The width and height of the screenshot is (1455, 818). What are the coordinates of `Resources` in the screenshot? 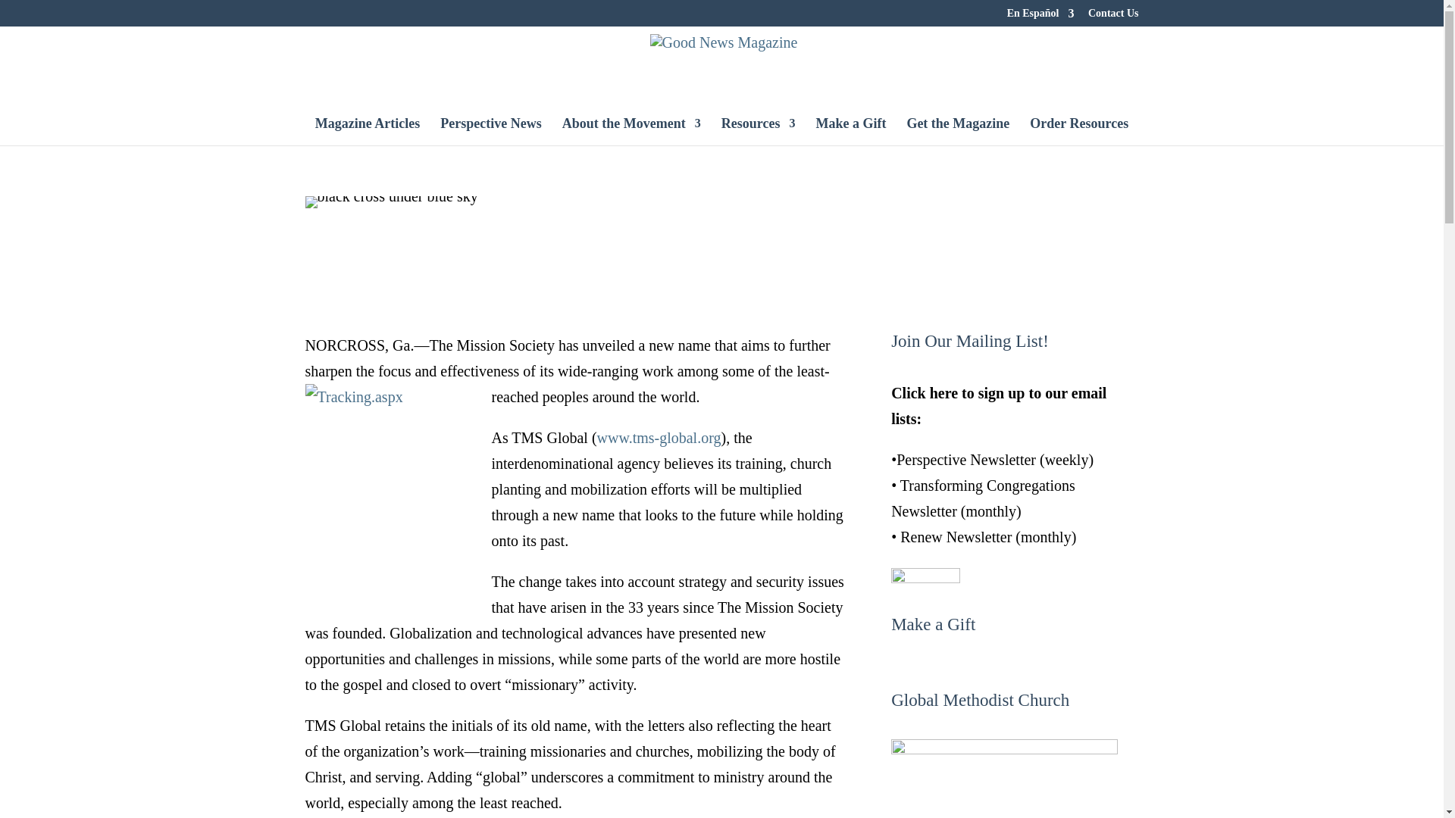 It's located at (759, 132).